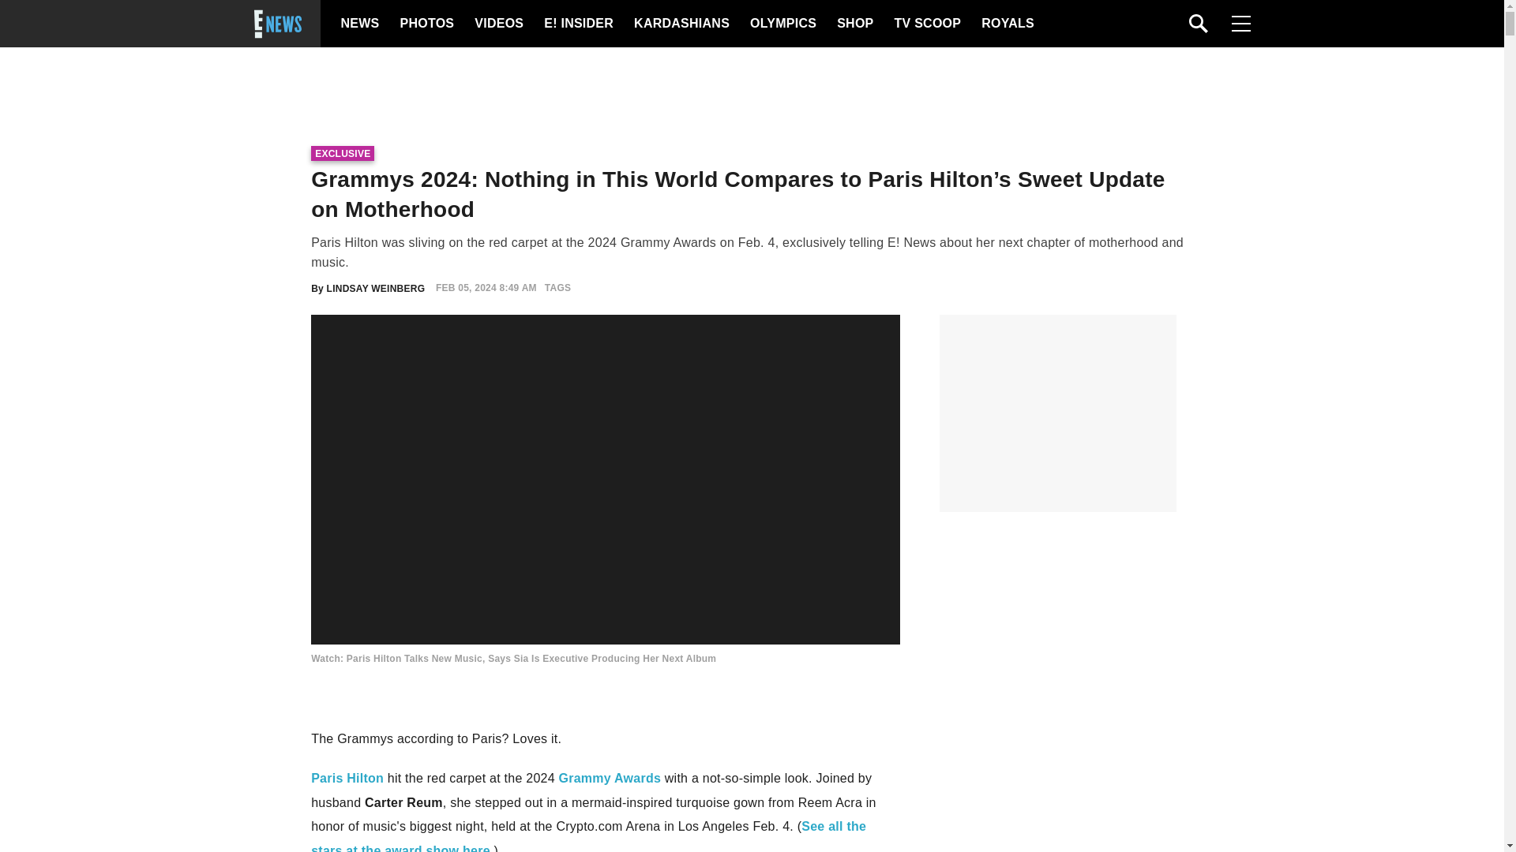 This screenshot has height=852, width=1516. Describe the element at coordinates (425, 24) in the screenshot. I see `PHOTOS` at that location.